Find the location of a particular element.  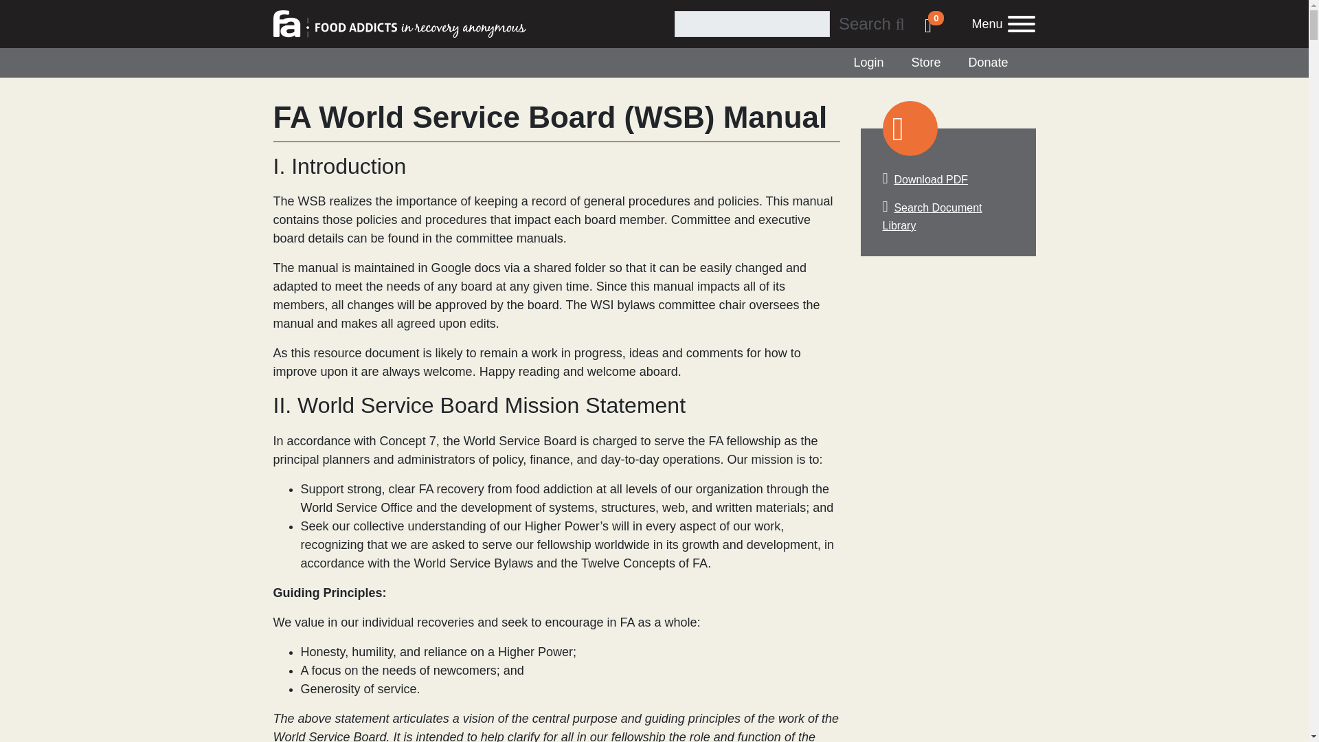

0 is located at coordinates (868, 62).